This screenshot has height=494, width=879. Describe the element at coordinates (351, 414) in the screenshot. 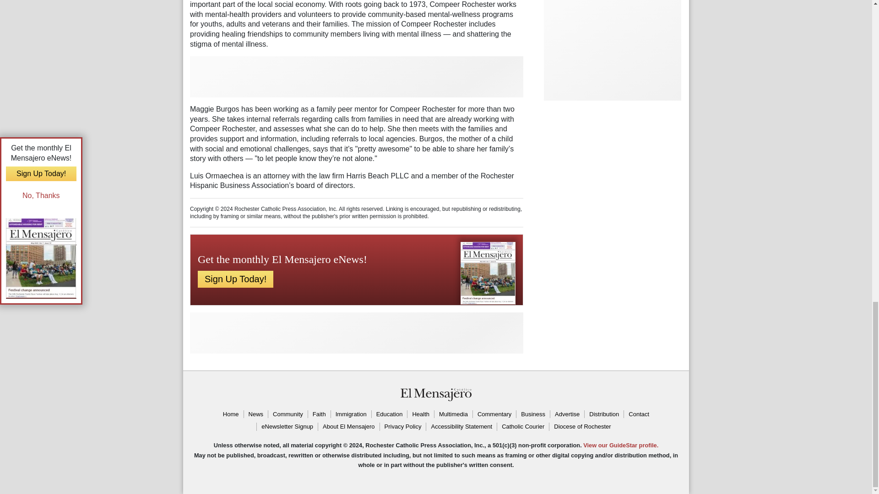

I see `Immigration` at that location.